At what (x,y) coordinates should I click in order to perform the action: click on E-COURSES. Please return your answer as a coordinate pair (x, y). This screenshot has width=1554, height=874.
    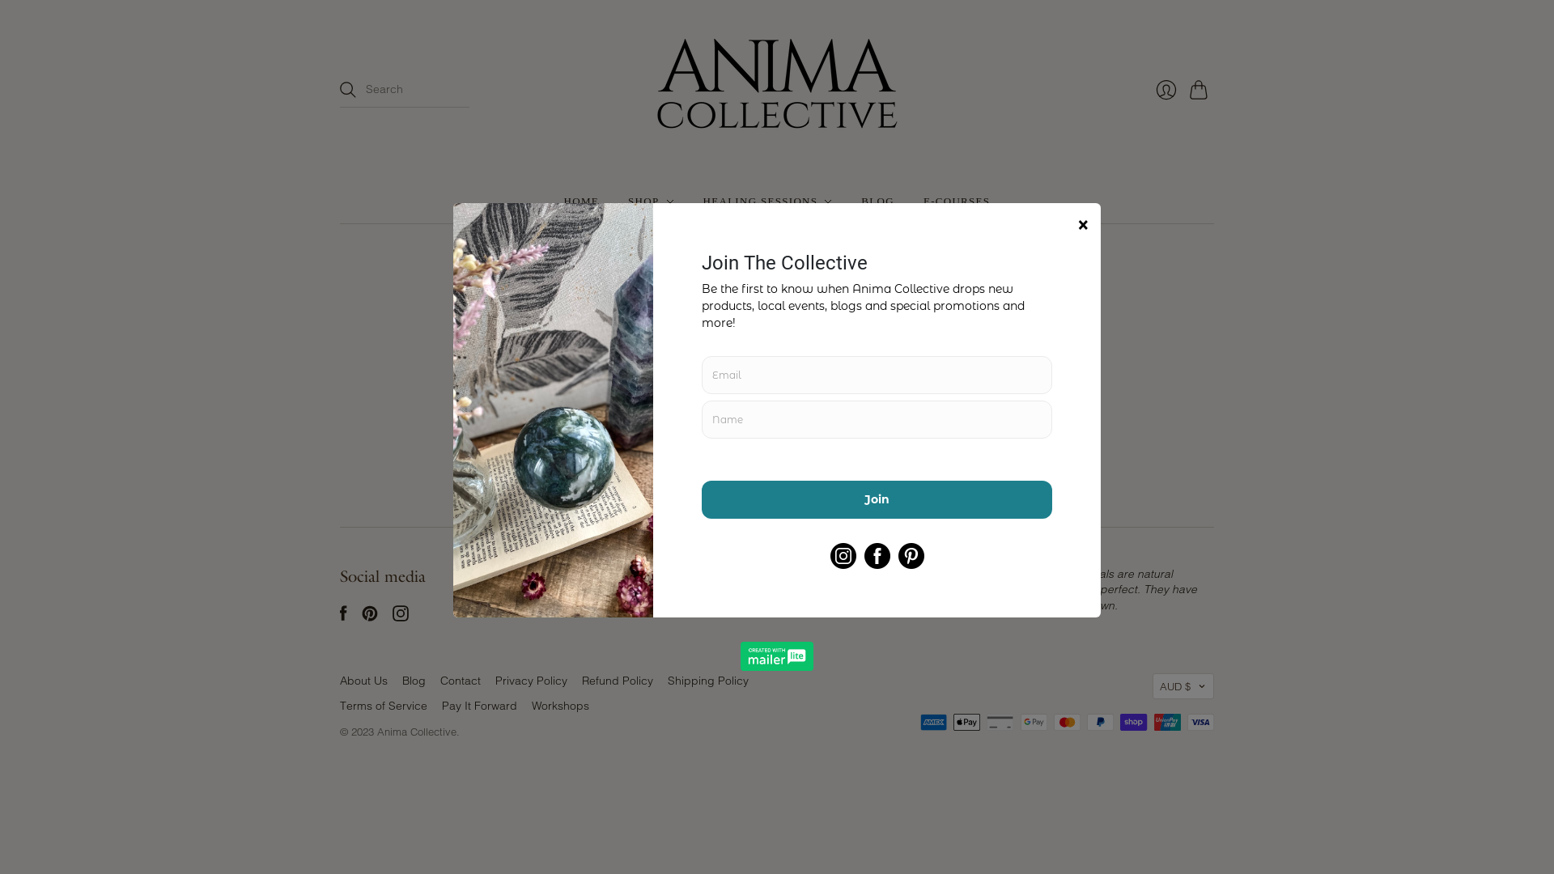
    Looking at the image, I should click on (957, 202).